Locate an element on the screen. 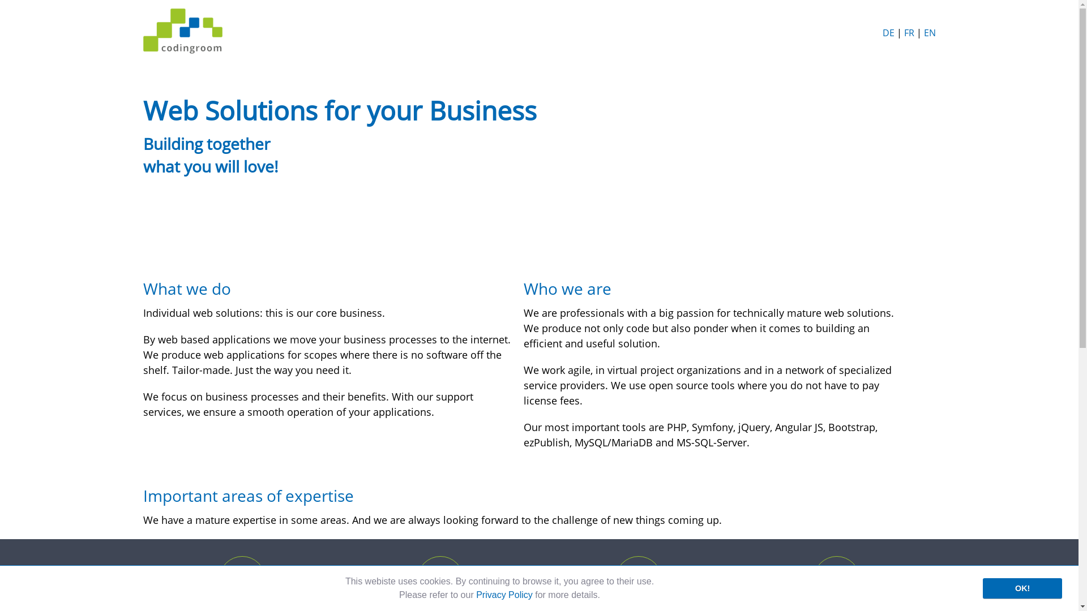 The width and height of the screenshot is (1087, 611). FR is located at coordinates (909, 33).